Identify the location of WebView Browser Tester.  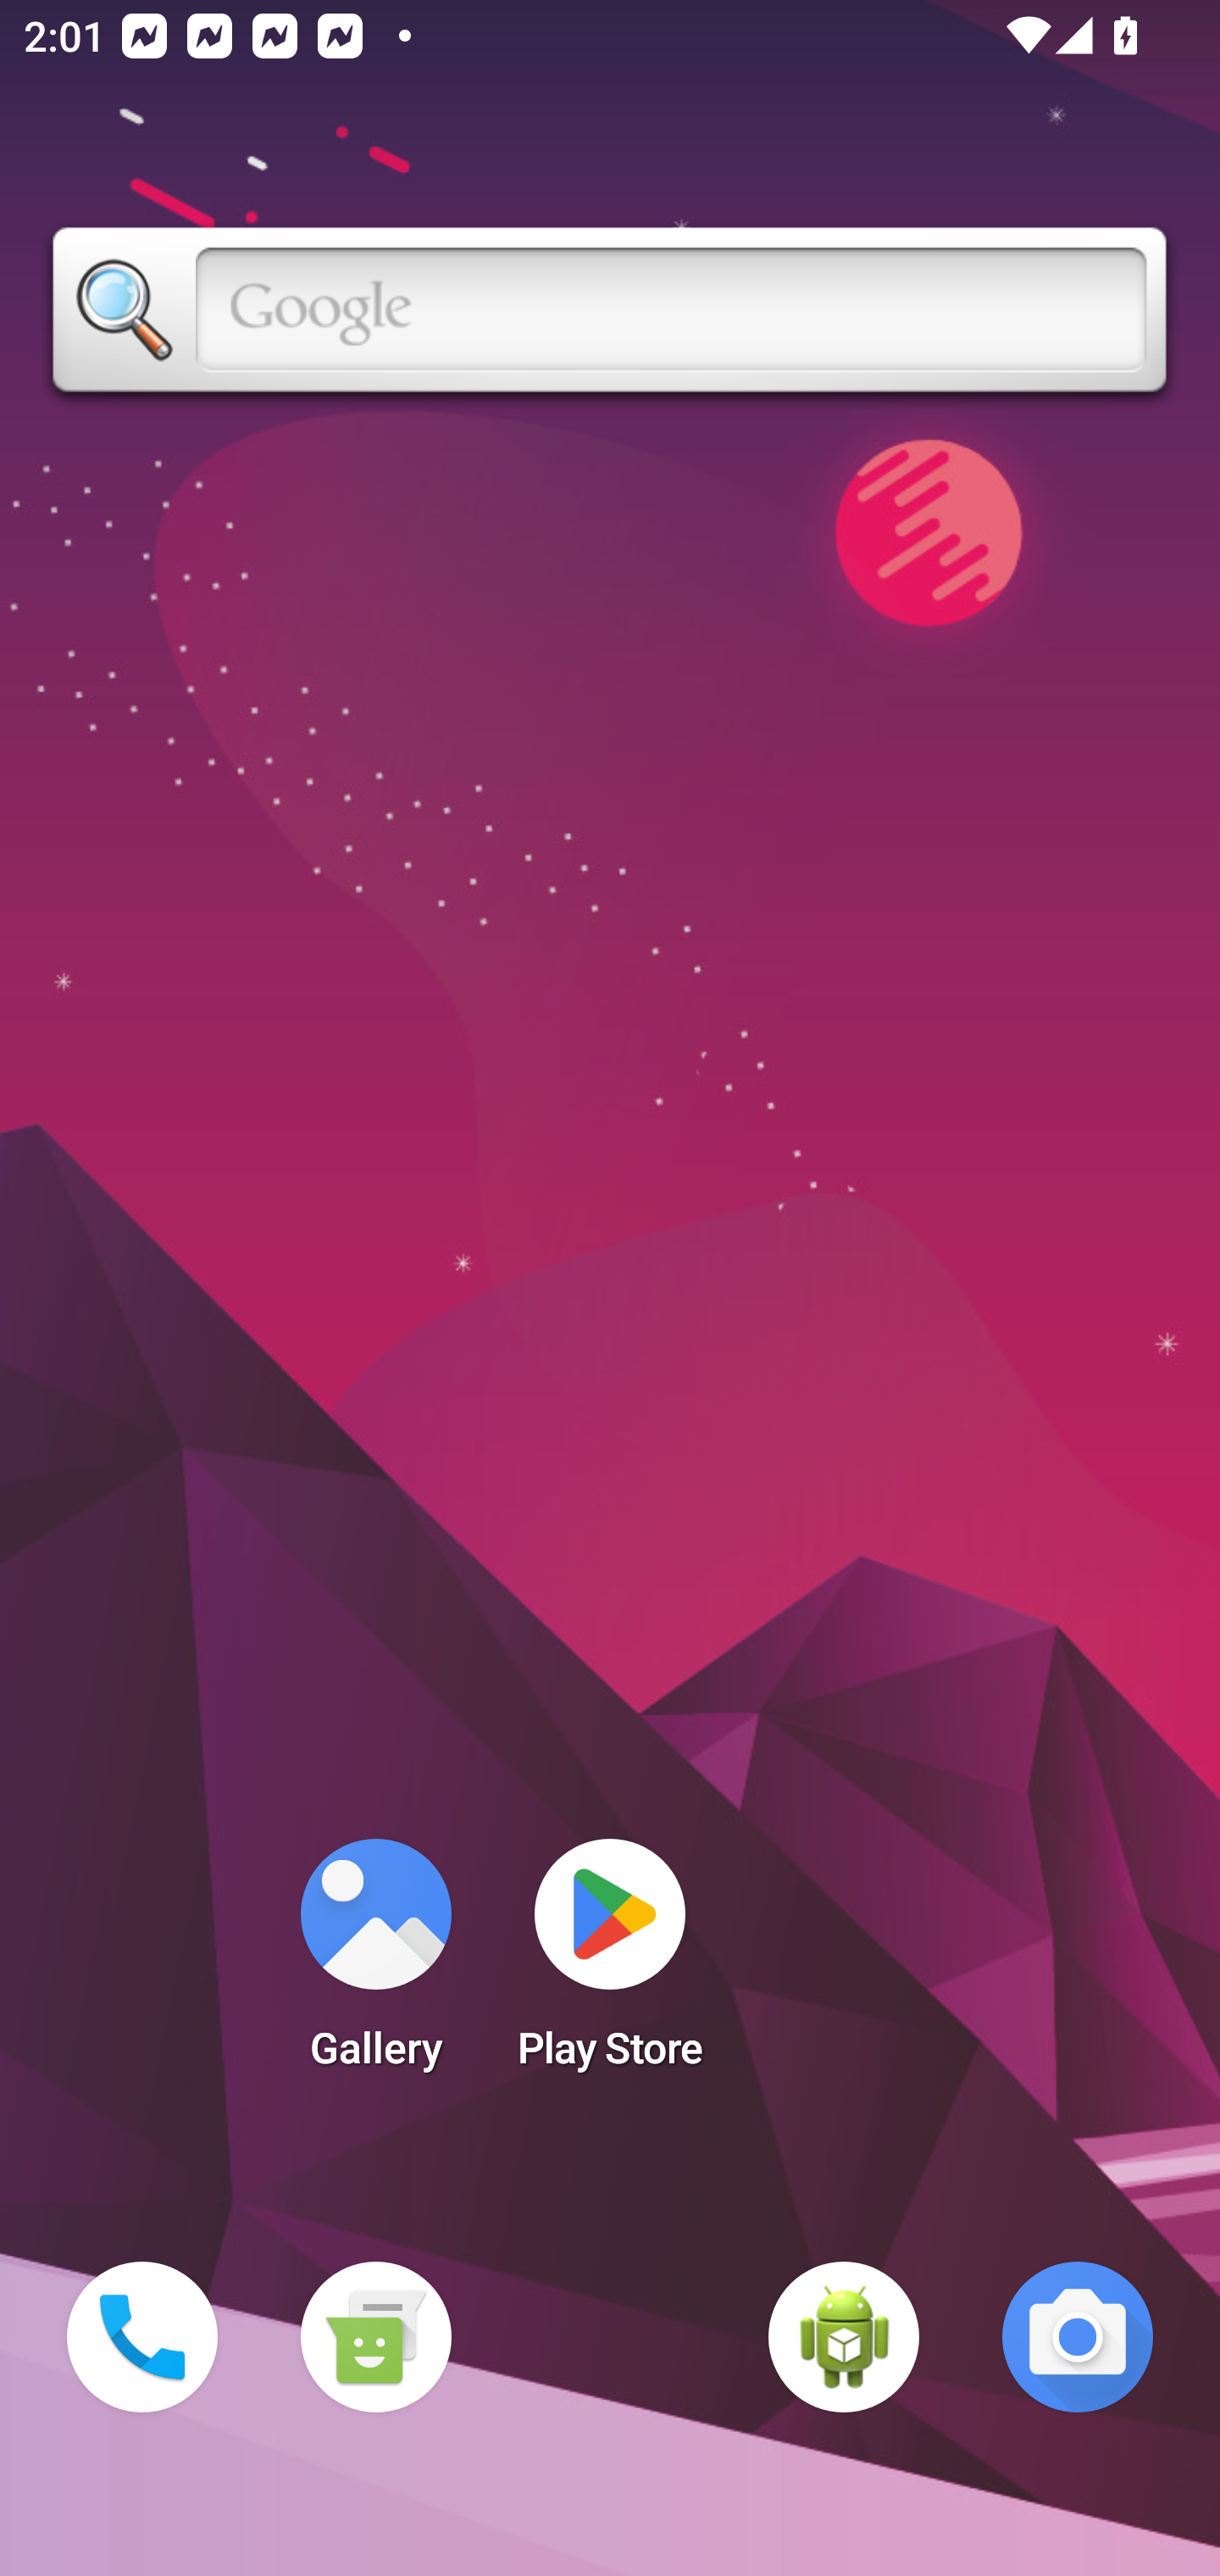
(844, 2337).